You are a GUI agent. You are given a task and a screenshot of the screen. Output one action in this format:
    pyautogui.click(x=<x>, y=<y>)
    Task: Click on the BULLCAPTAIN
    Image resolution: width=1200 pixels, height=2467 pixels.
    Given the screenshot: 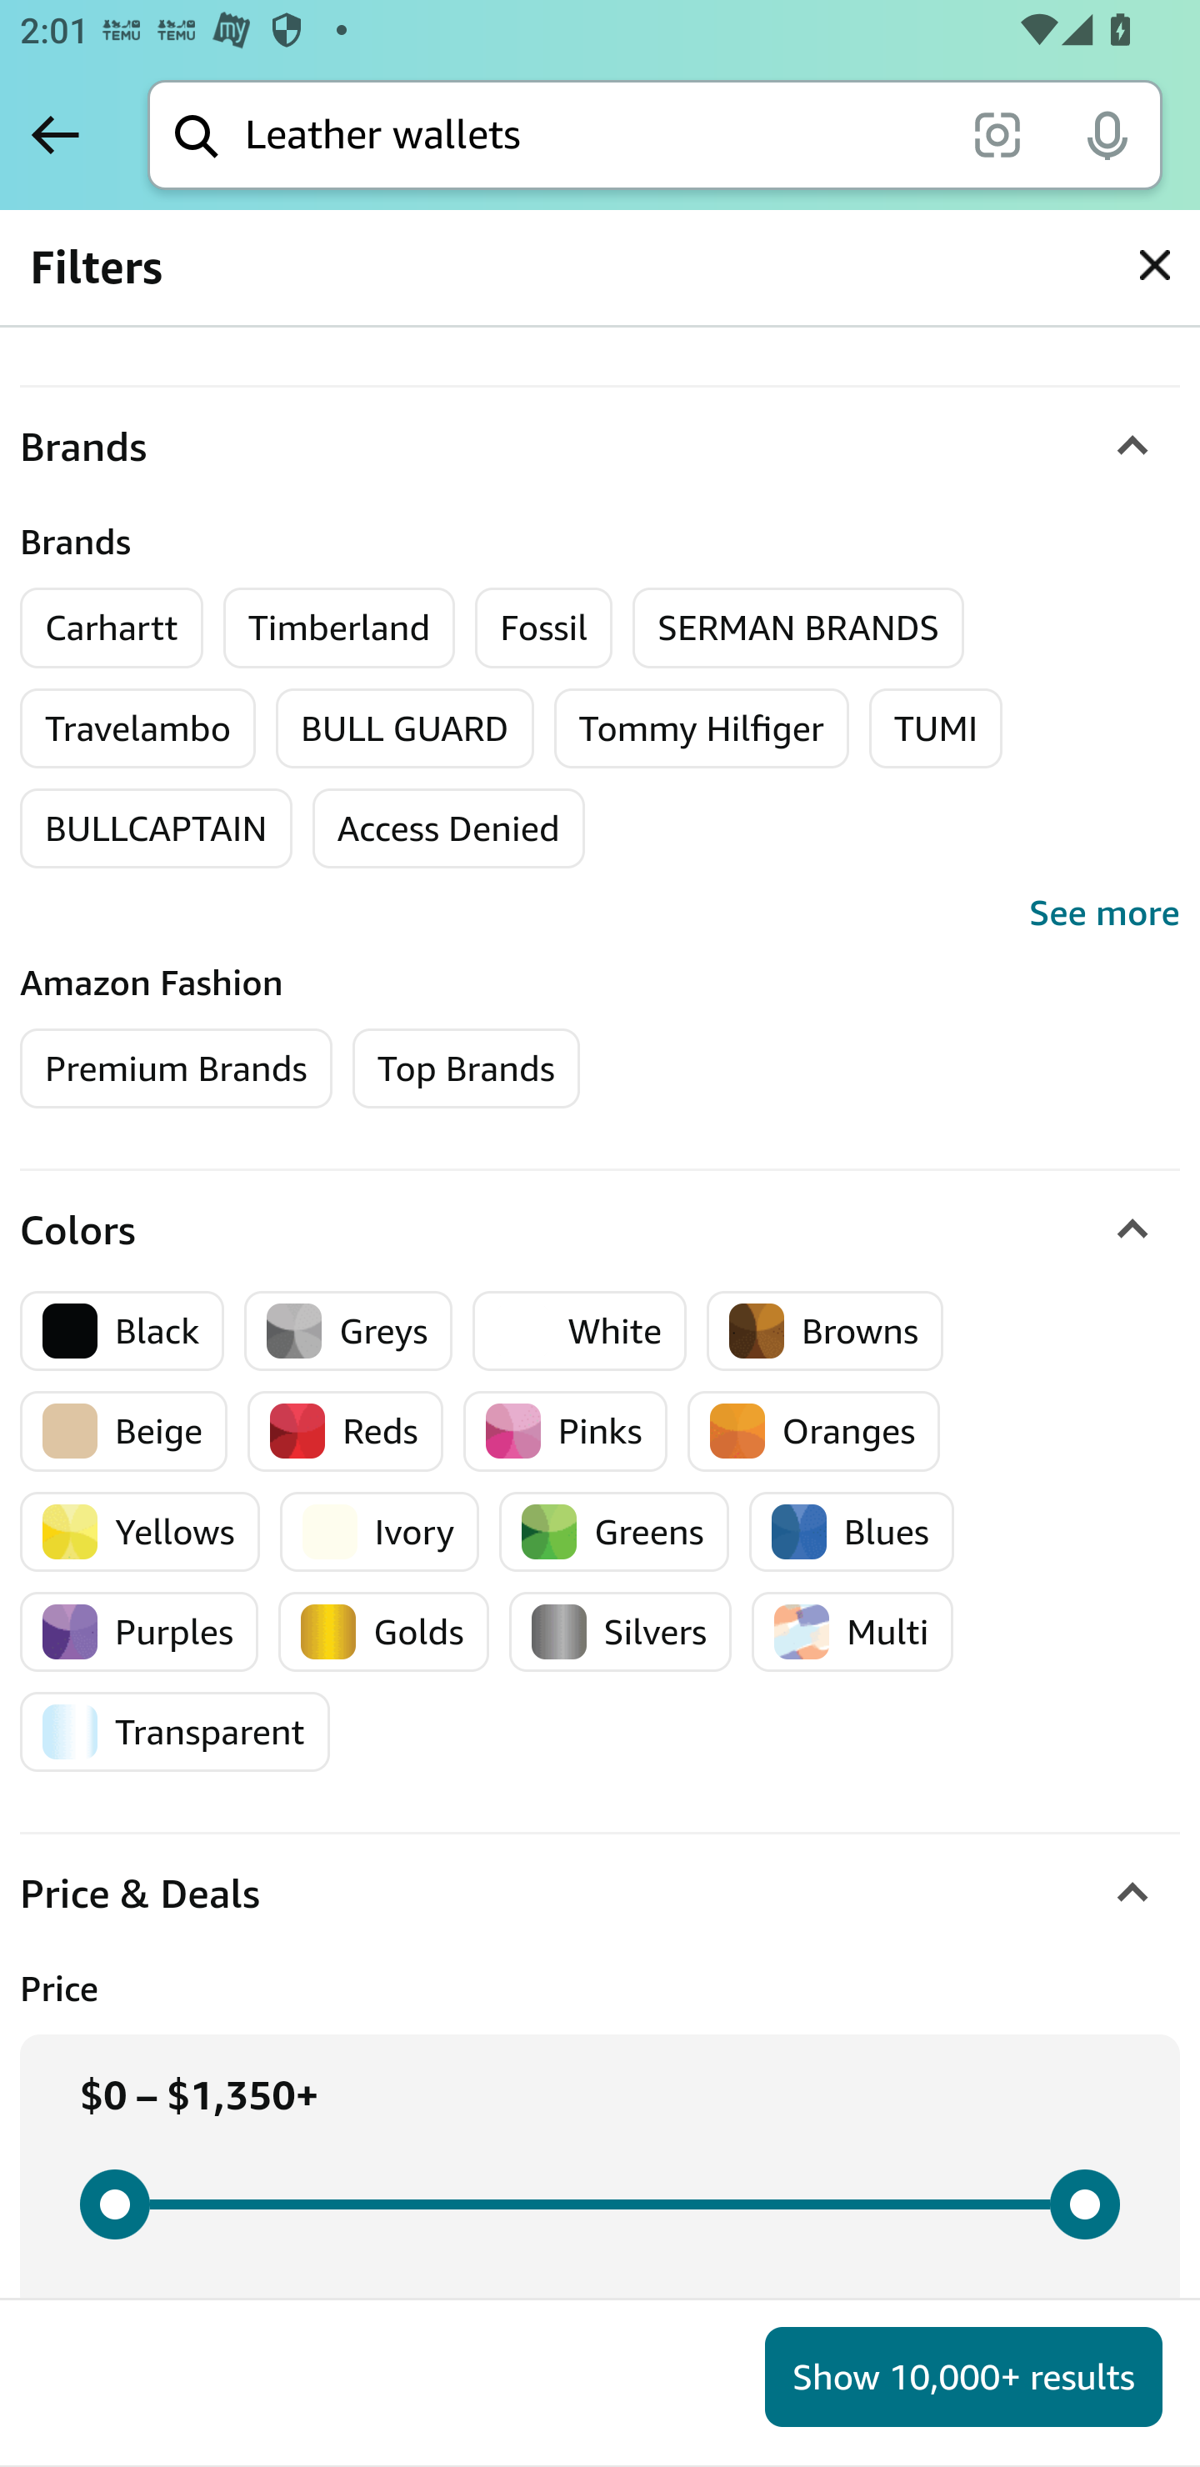 What is the action you would take?
    pyautogui.click(x=157, y=828)
    